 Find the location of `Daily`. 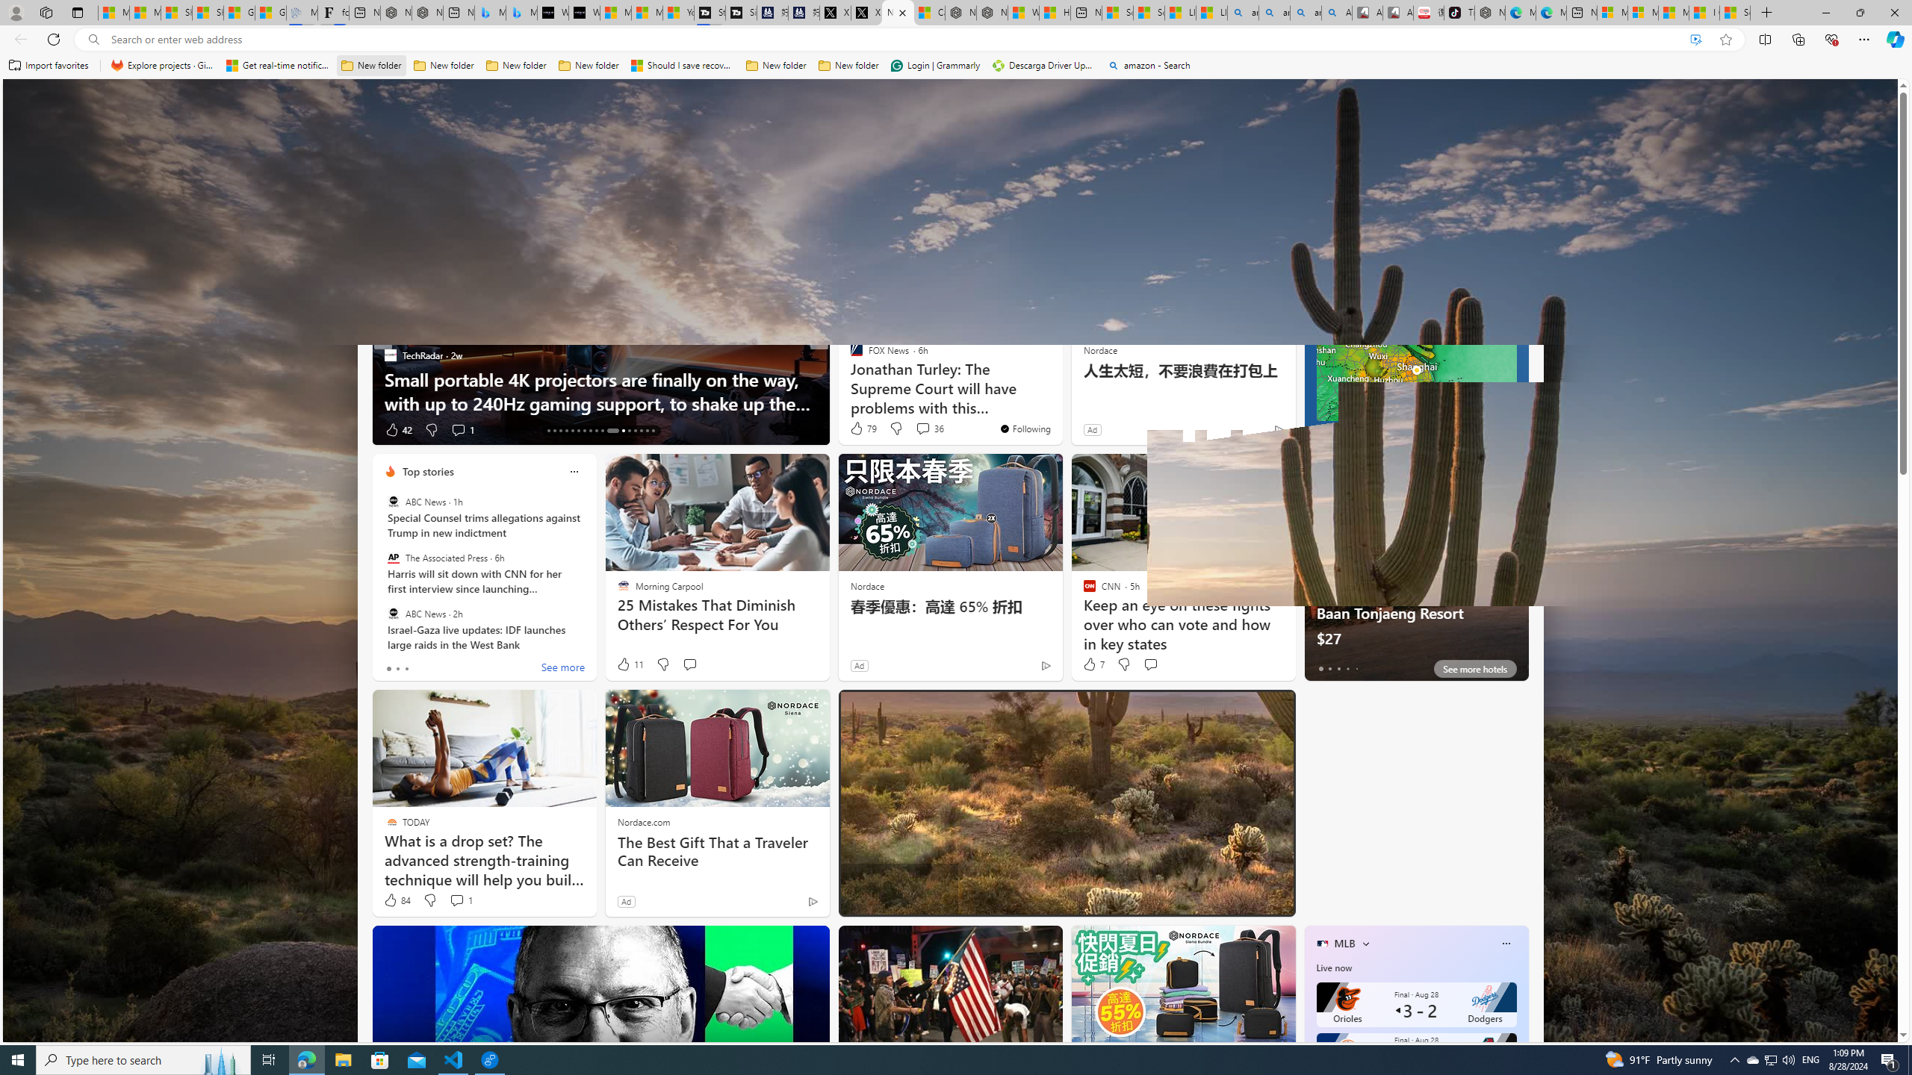

Daily is located at coordinates (1382, 306).